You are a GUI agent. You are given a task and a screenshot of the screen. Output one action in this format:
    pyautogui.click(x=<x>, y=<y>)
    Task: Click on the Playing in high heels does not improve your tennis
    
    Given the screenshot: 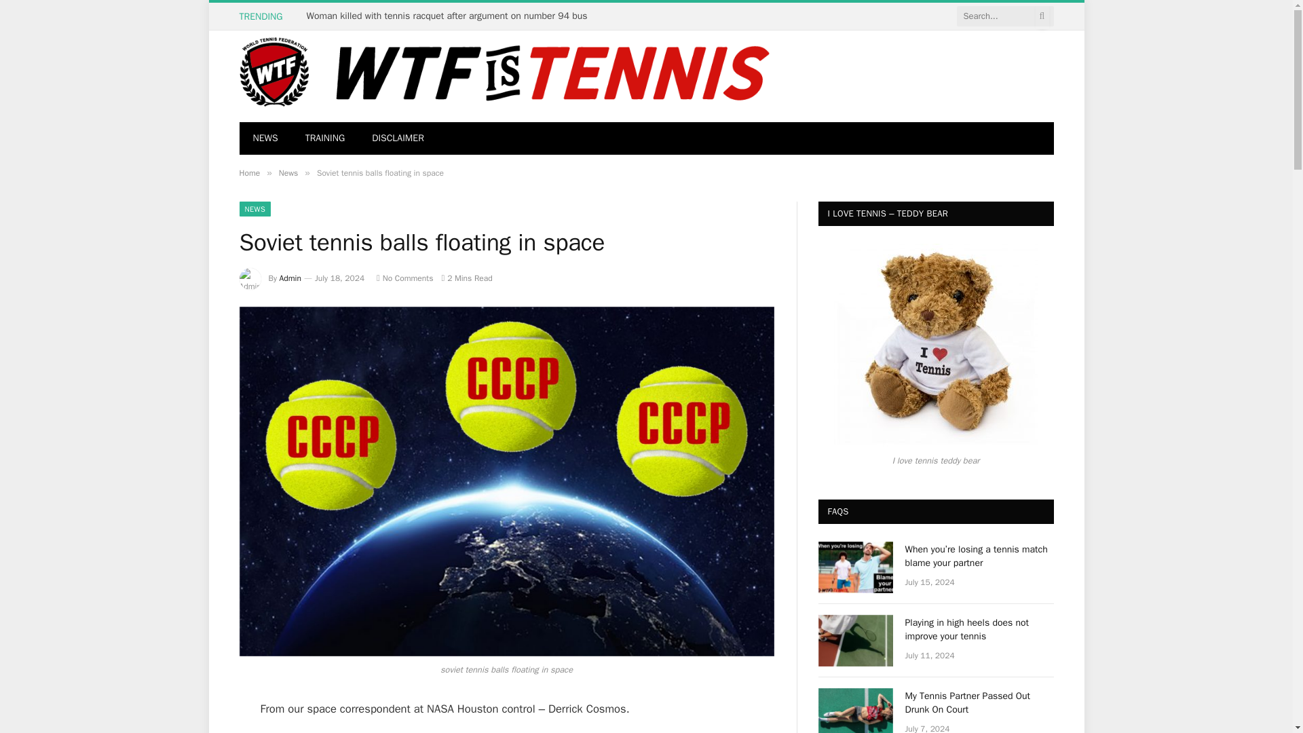 What is the action you would take?
    pyautogui.click(x=855, y=641)
    